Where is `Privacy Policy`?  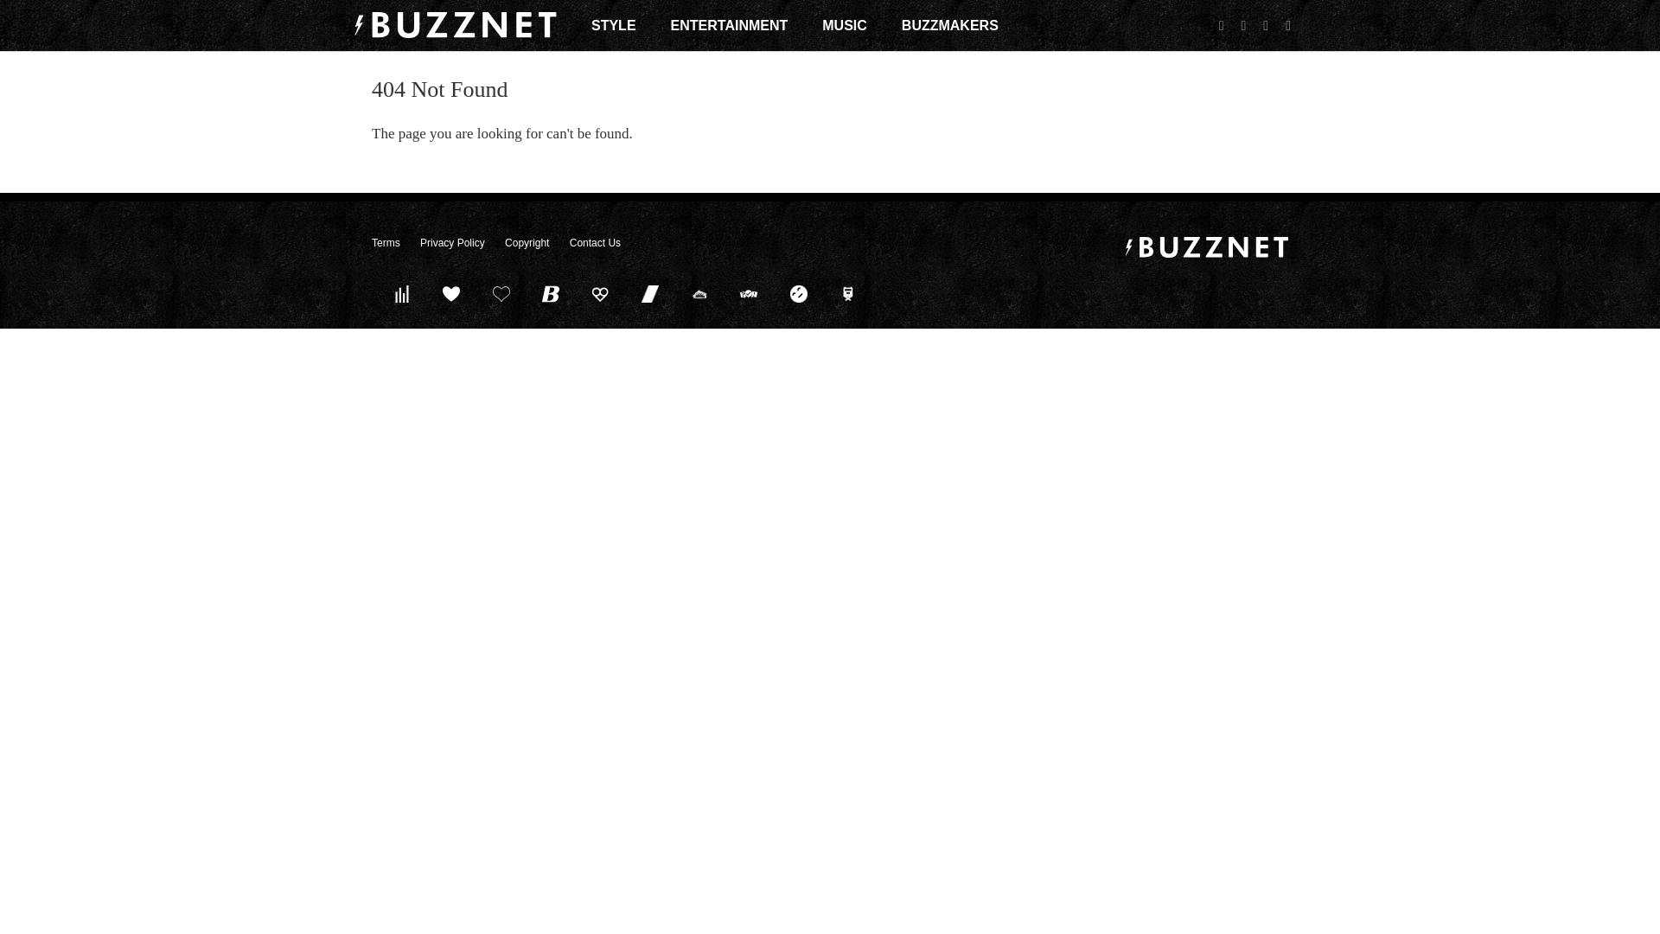 Privacy Policy is located at coordinates (451, 243).